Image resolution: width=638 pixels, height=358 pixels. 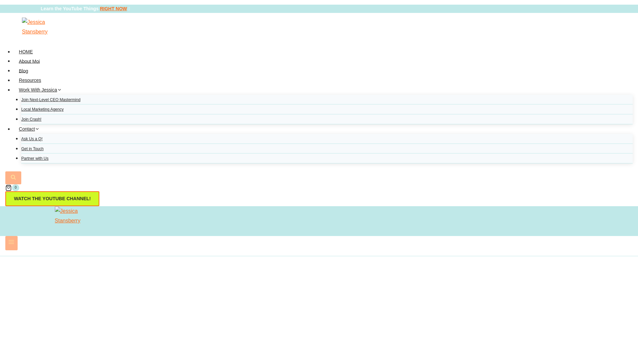 I want to click on WATCH THE YOUTUBE CHANNEL!, so click(x=52, y=199).